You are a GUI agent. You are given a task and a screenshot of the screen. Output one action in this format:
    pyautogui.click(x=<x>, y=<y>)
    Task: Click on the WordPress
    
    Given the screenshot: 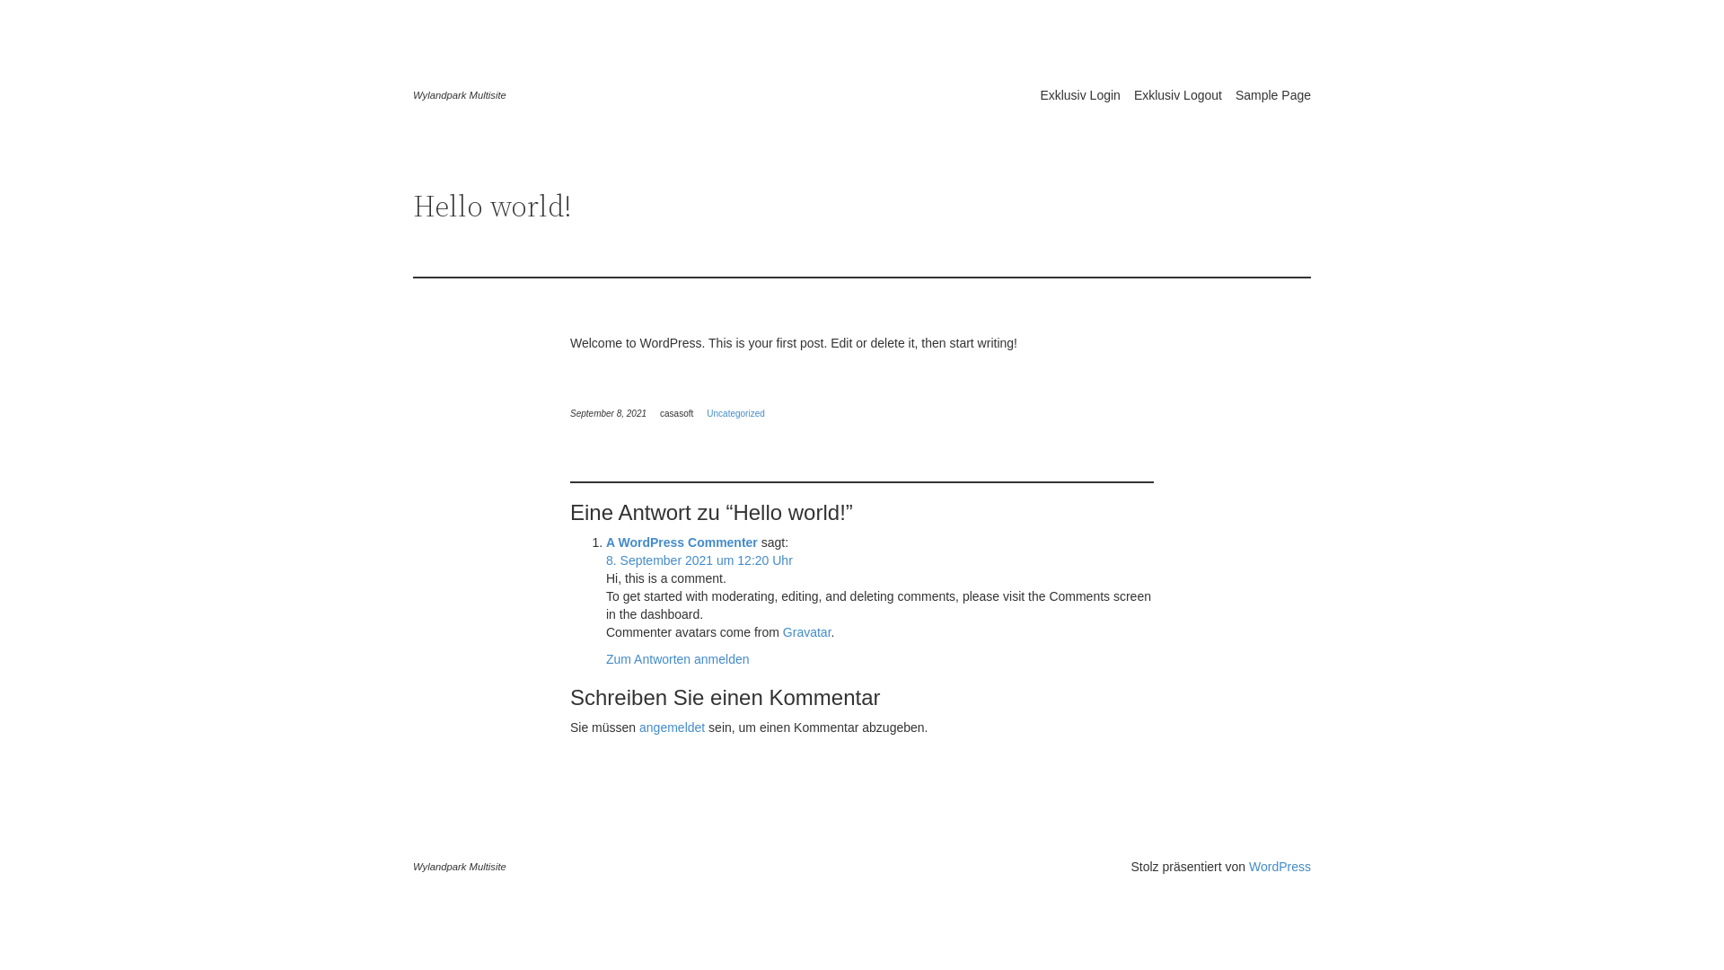 What is the action you would take?
    pyautogui.click(x=1280, y=867)
    